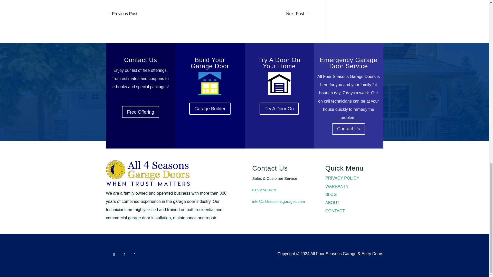 This screenshot has height=277, width=493. I want to click on Garage Builder, so click(210, 108).